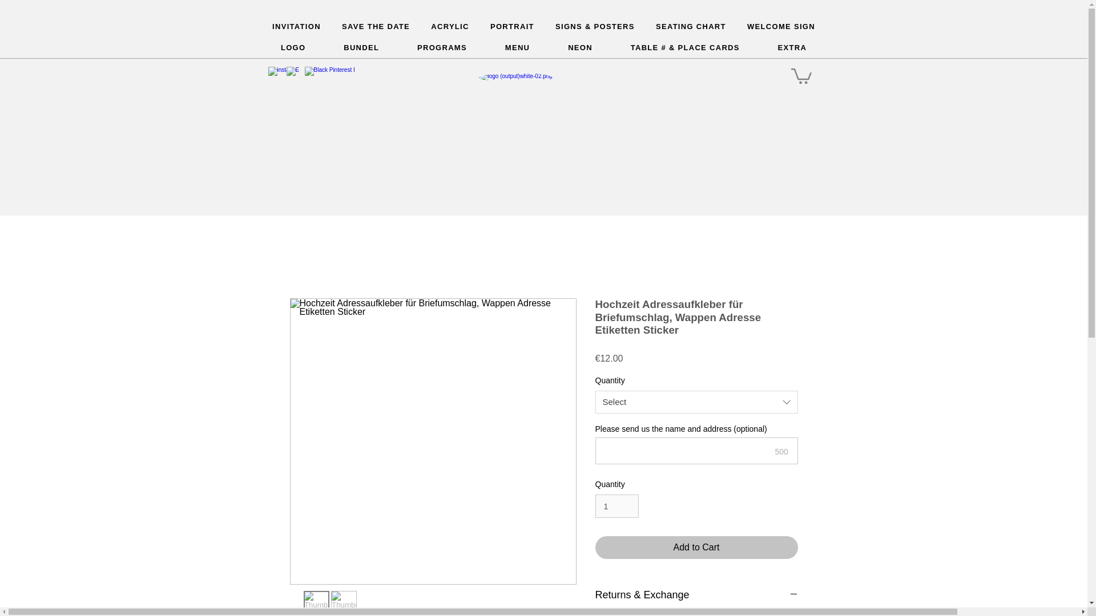 Image resolution: width=1096 pixels, height=616 pixels. Describe the element at coordinates (517, 48) in the screenshot. I see `MENU` at that location.